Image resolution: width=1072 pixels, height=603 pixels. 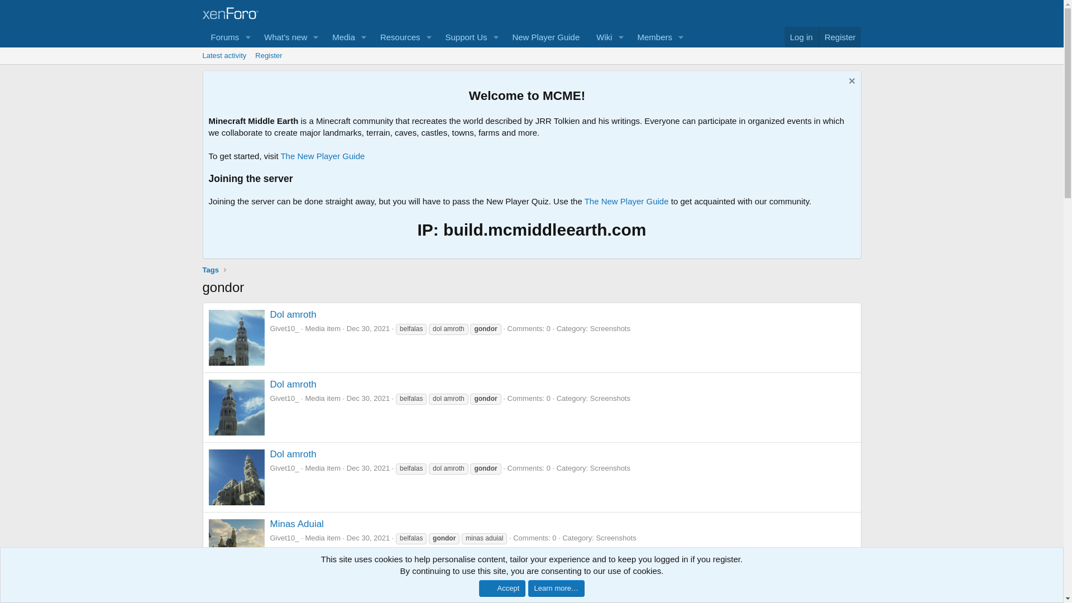 I want to click on Dec 30, 2021 at 10:33 AM, so click(x=462, y=37).